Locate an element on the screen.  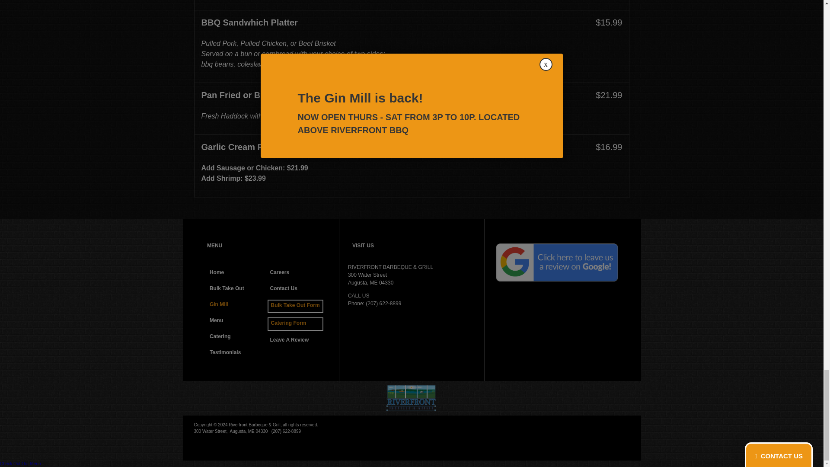
Gin Mill is located at coordinates (236, 305).